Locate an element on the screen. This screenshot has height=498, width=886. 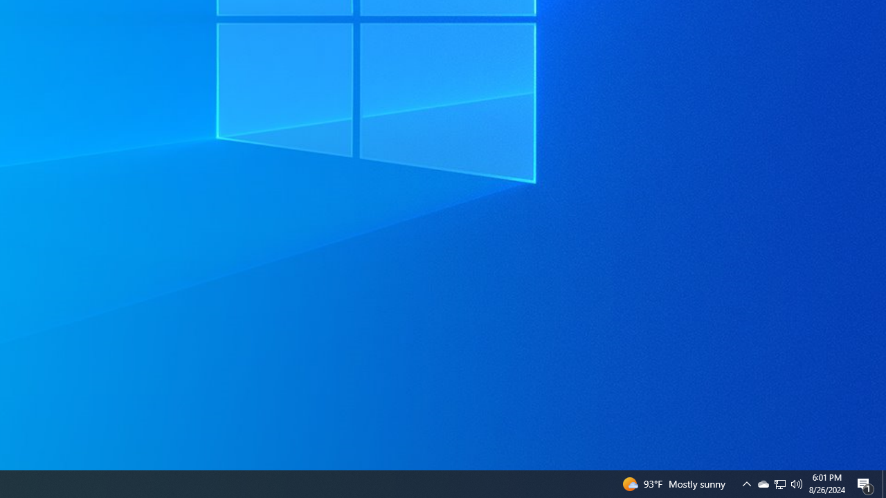
Notification Chevron is located at coordinates (746, 484).